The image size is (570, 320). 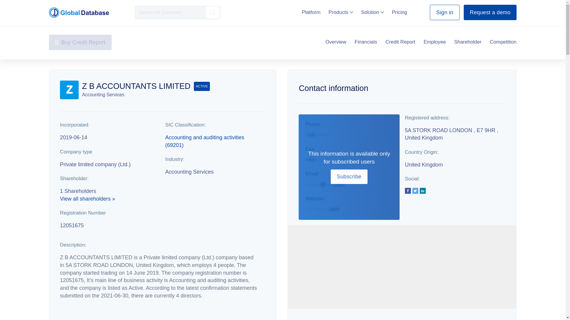 I want to click on Platform, so click(x=311, y=12).